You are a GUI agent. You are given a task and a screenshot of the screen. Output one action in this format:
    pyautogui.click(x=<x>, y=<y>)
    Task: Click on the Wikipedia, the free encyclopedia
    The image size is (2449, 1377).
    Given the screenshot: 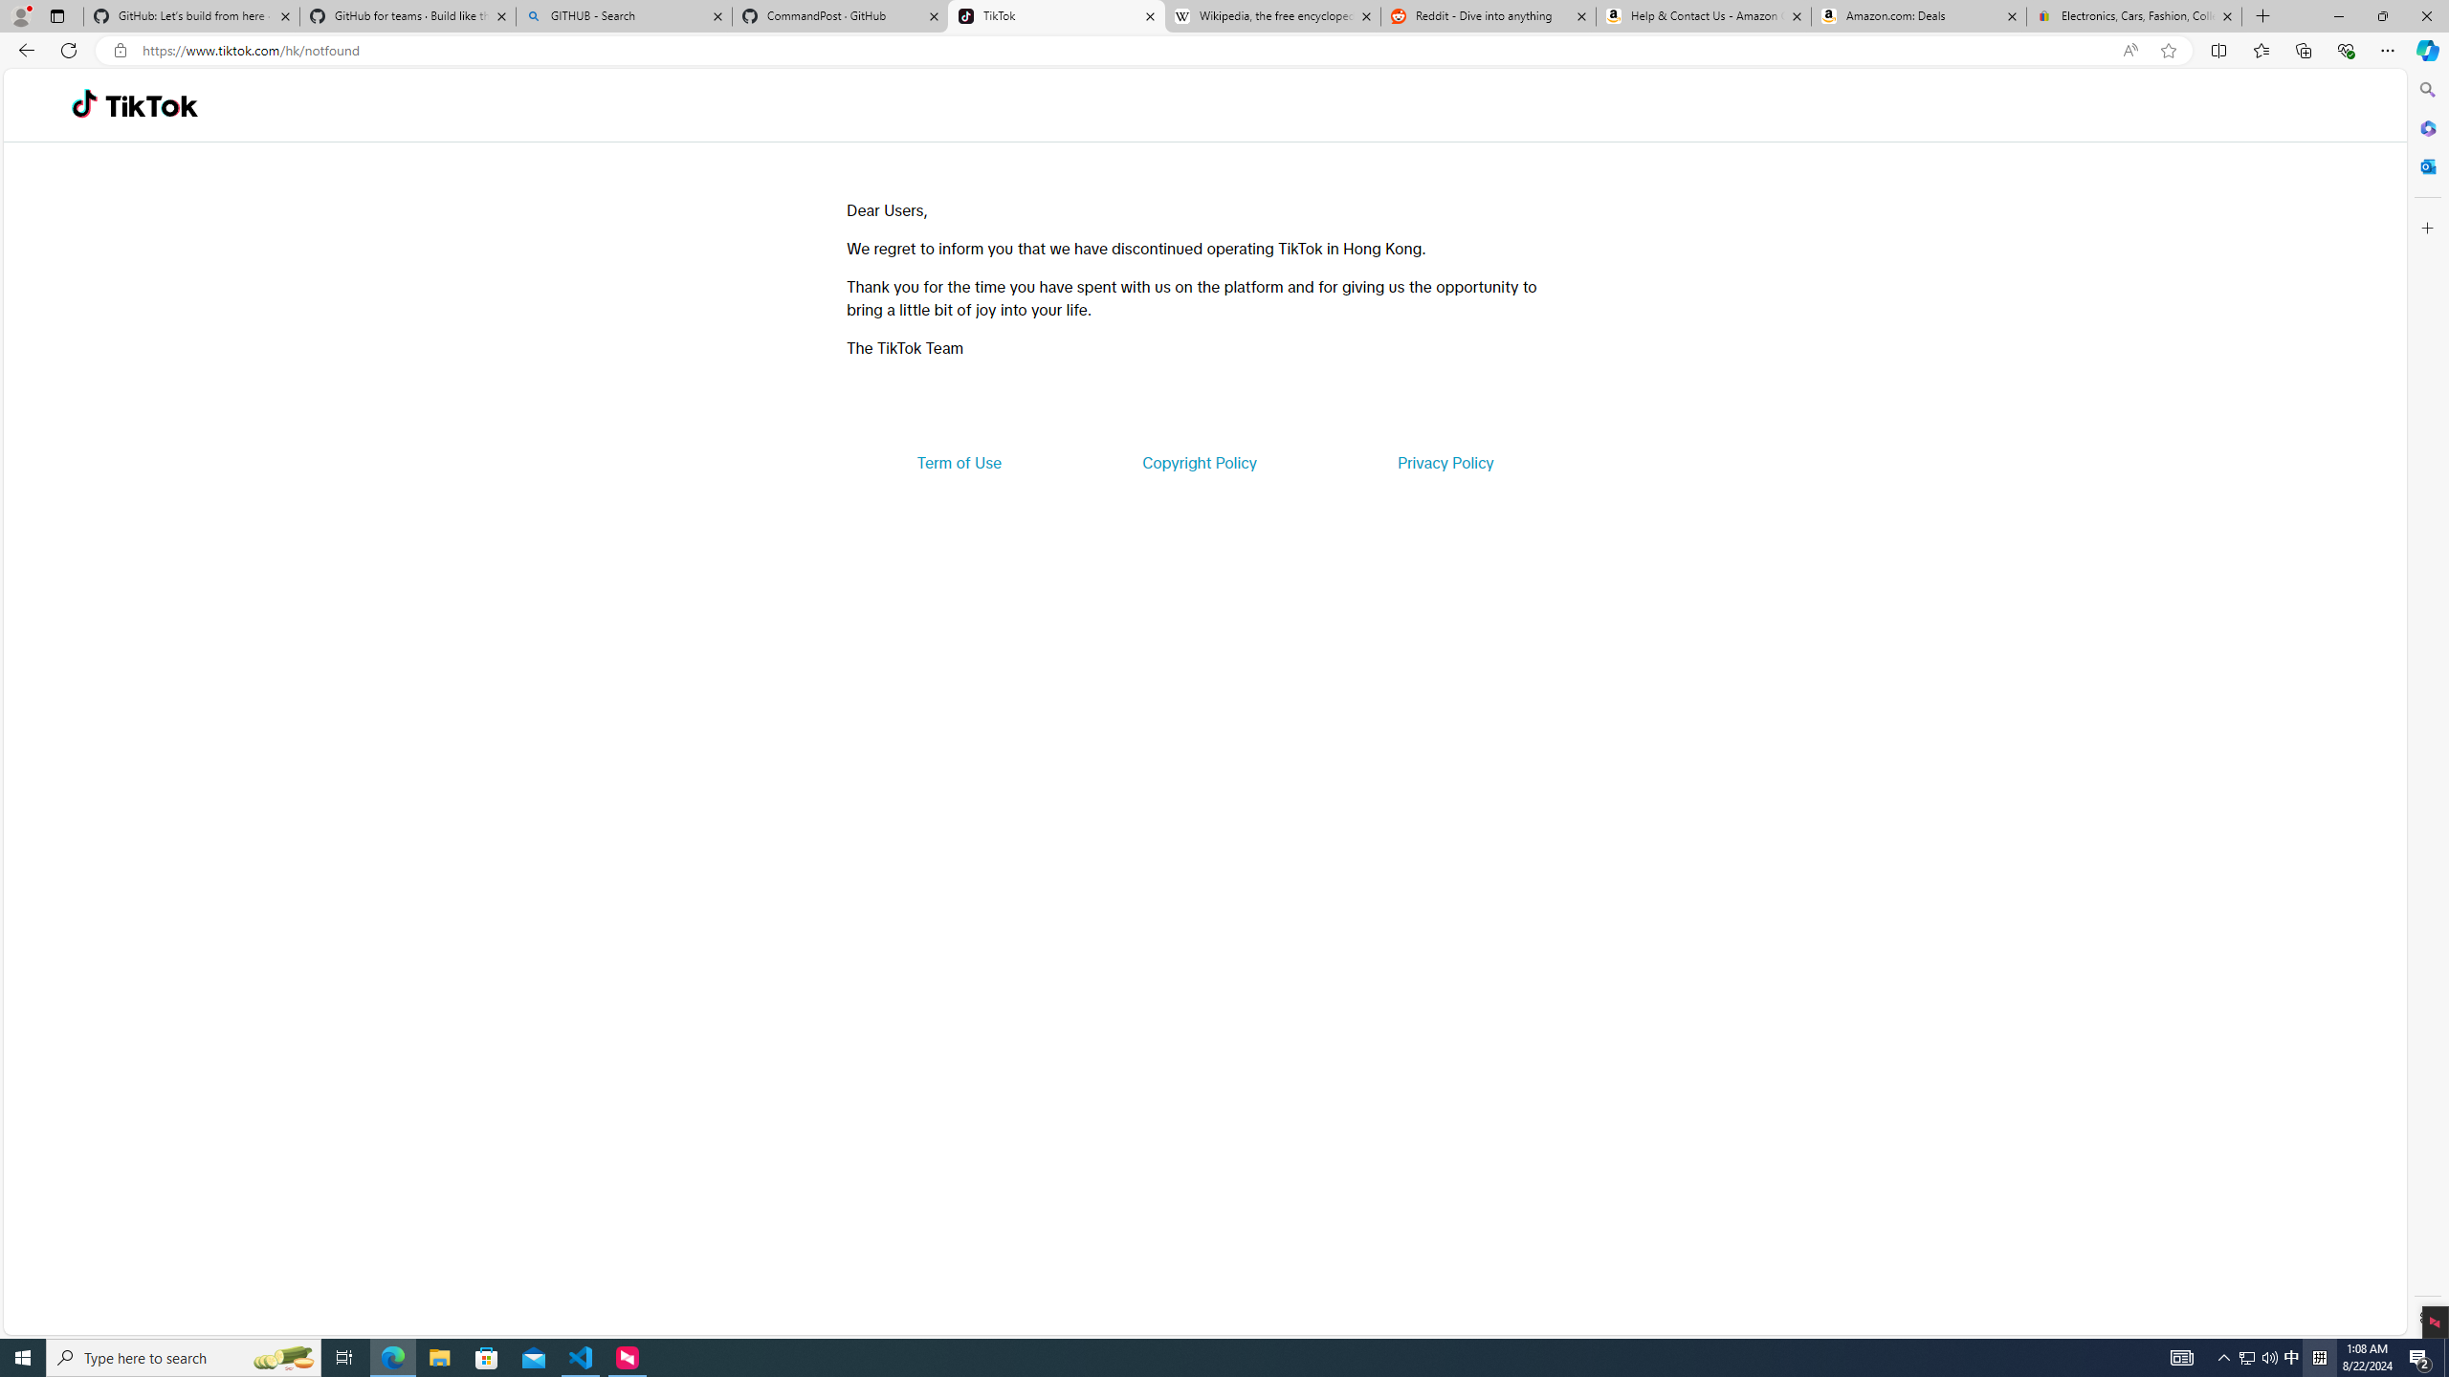 What is the action you would take?
    pyautogui.click(x=1272, y=16)
    